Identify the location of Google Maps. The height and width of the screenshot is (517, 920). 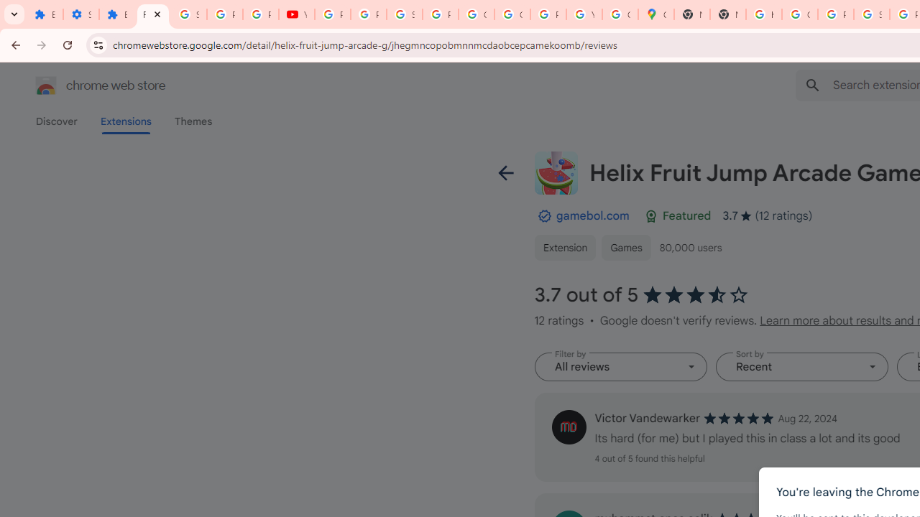
(656, 14).